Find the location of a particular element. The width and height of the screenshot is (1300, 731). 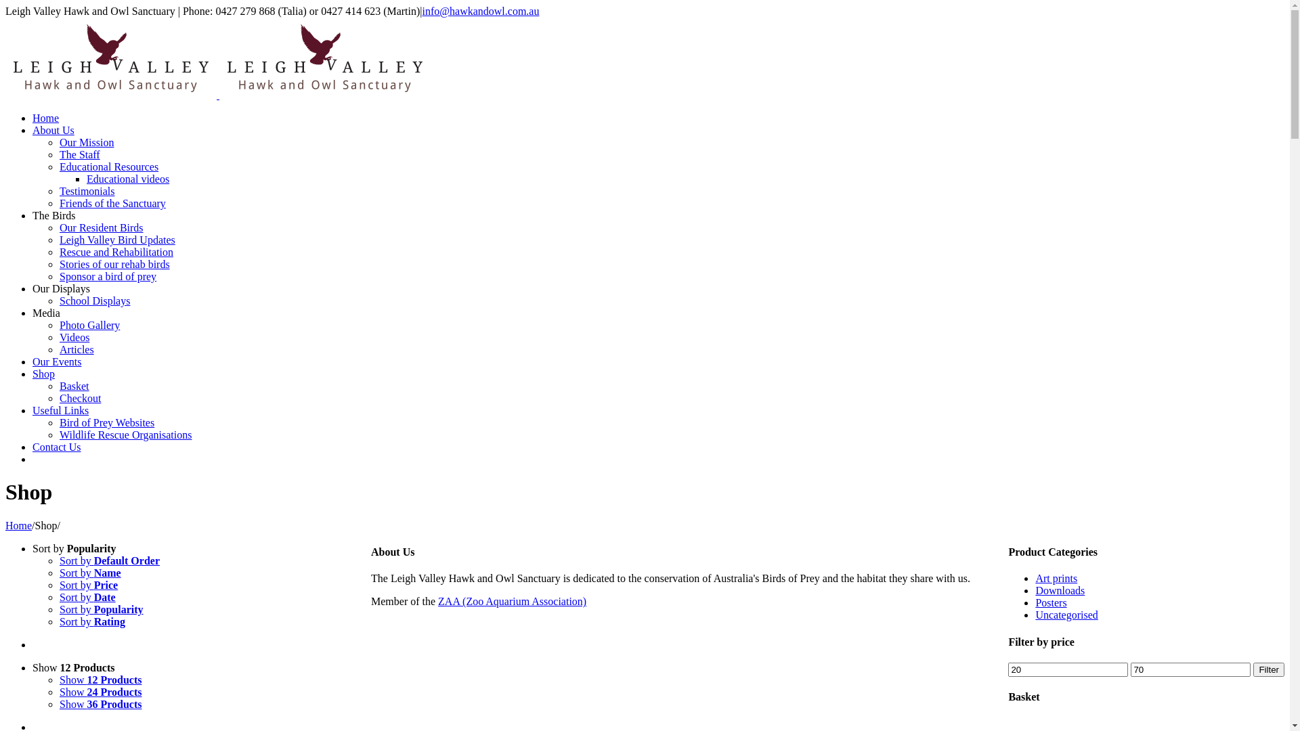

Videos is located at coordinates (74, 337).